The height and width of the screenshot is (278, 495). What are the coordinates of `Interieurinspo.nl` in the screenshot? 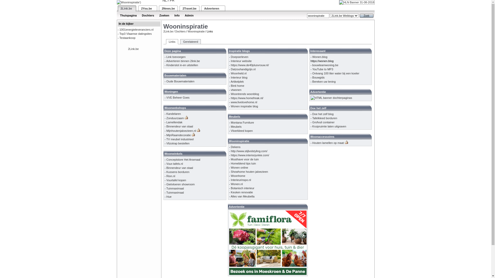 It's located at (241, 180).